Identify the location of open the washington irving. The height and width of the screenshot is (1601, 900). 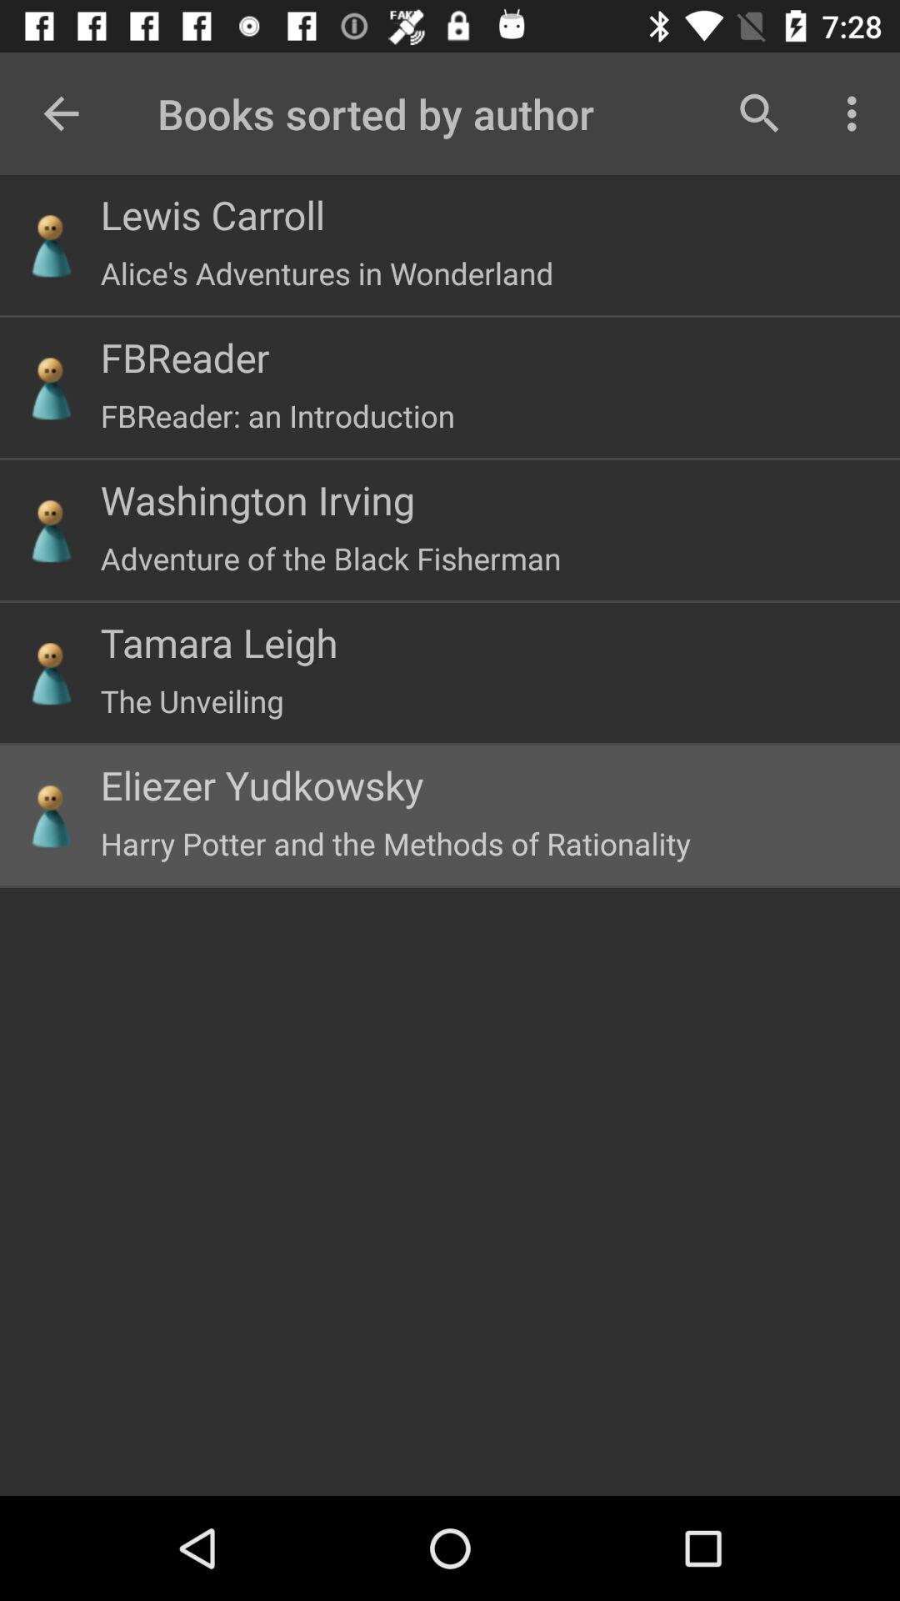
(257, 499).